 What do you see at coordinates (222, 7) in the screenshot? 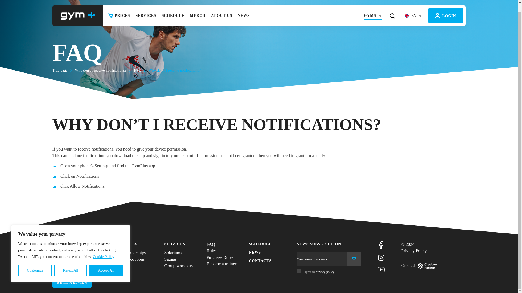
I see `ABOUT US` at bounding box center [222, 7].